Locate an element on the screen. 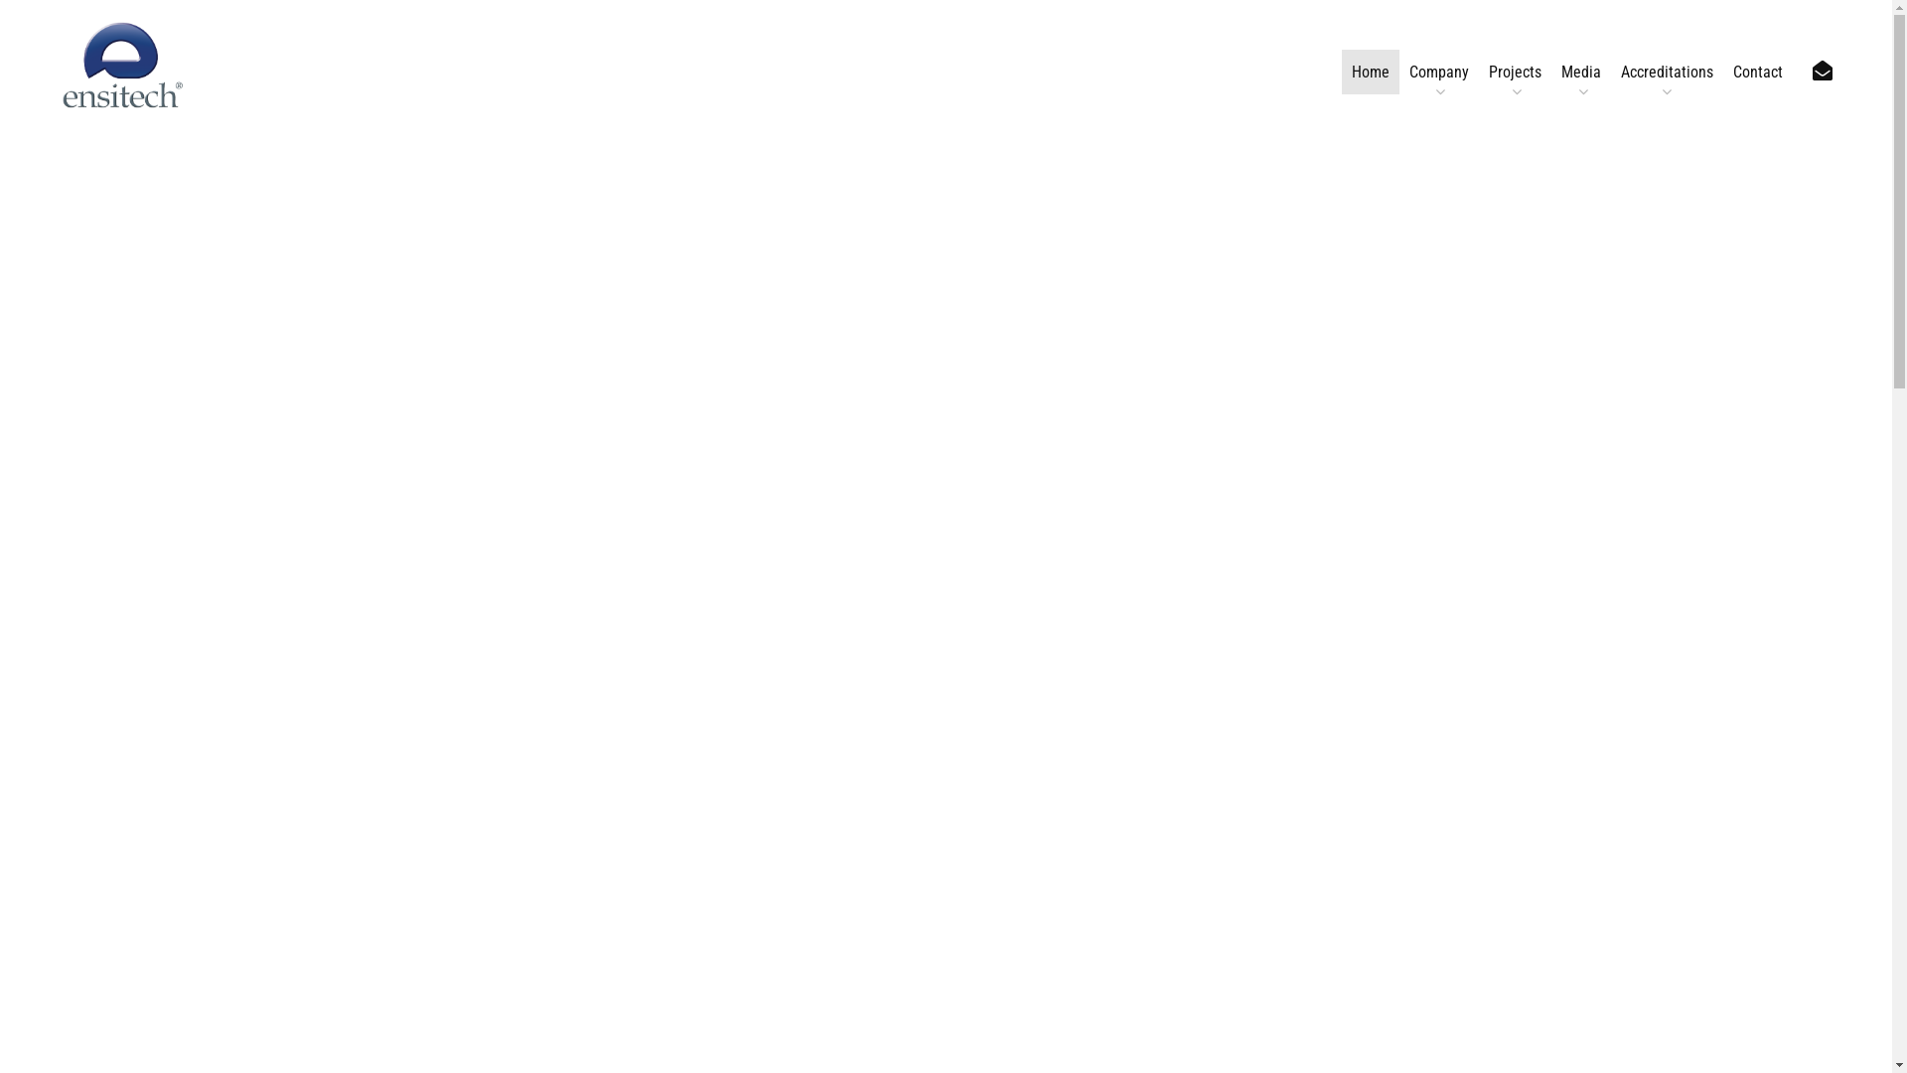  Accreditations is located at coordinates (1667, 73).